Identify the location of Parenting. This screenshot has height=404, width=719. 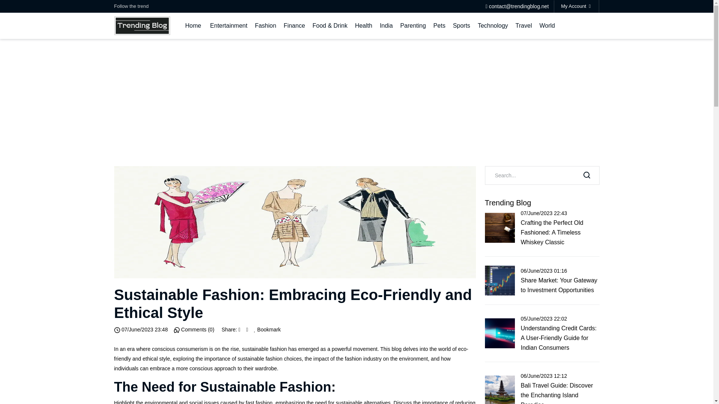
(413, 25).